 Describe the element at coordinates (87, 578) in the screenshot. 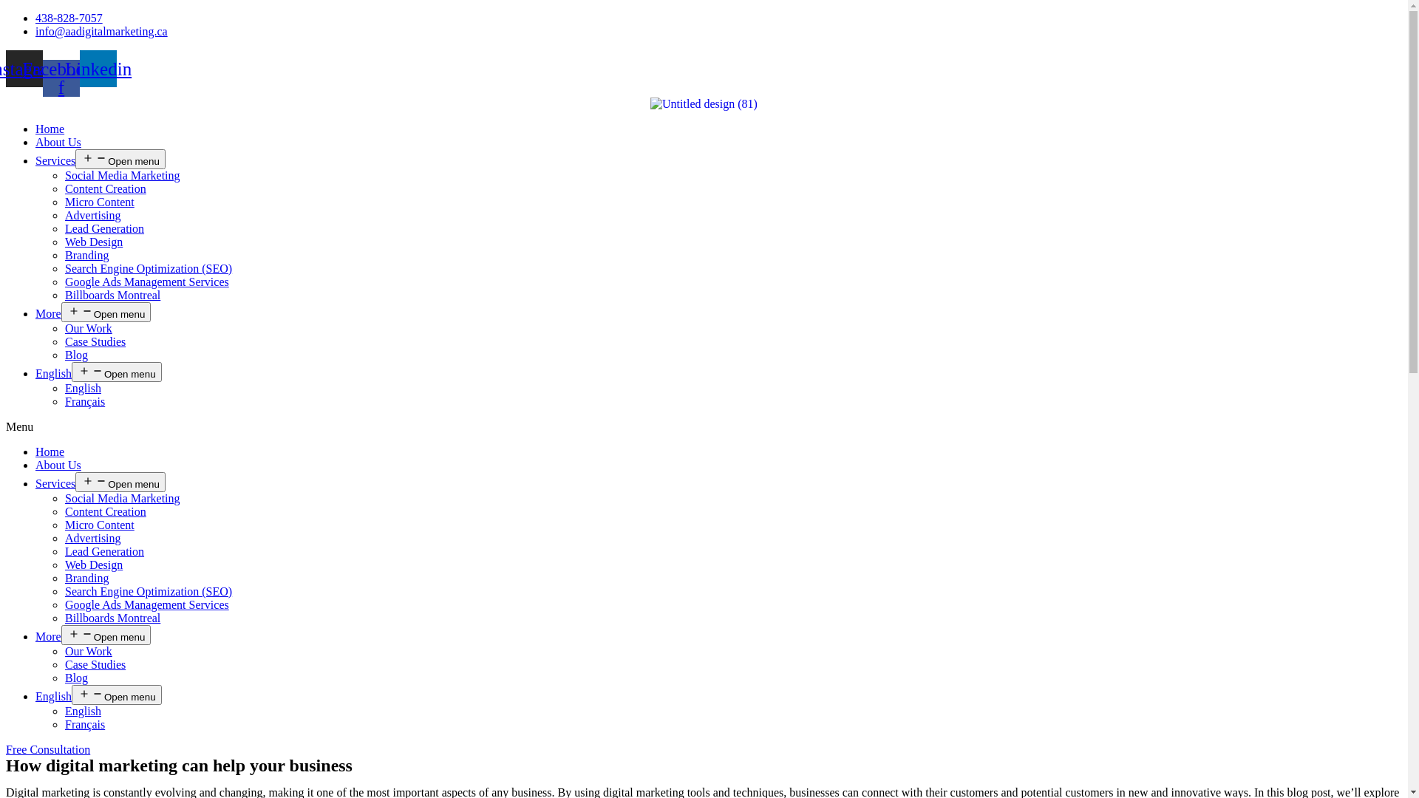

I see `Branding` at that location.